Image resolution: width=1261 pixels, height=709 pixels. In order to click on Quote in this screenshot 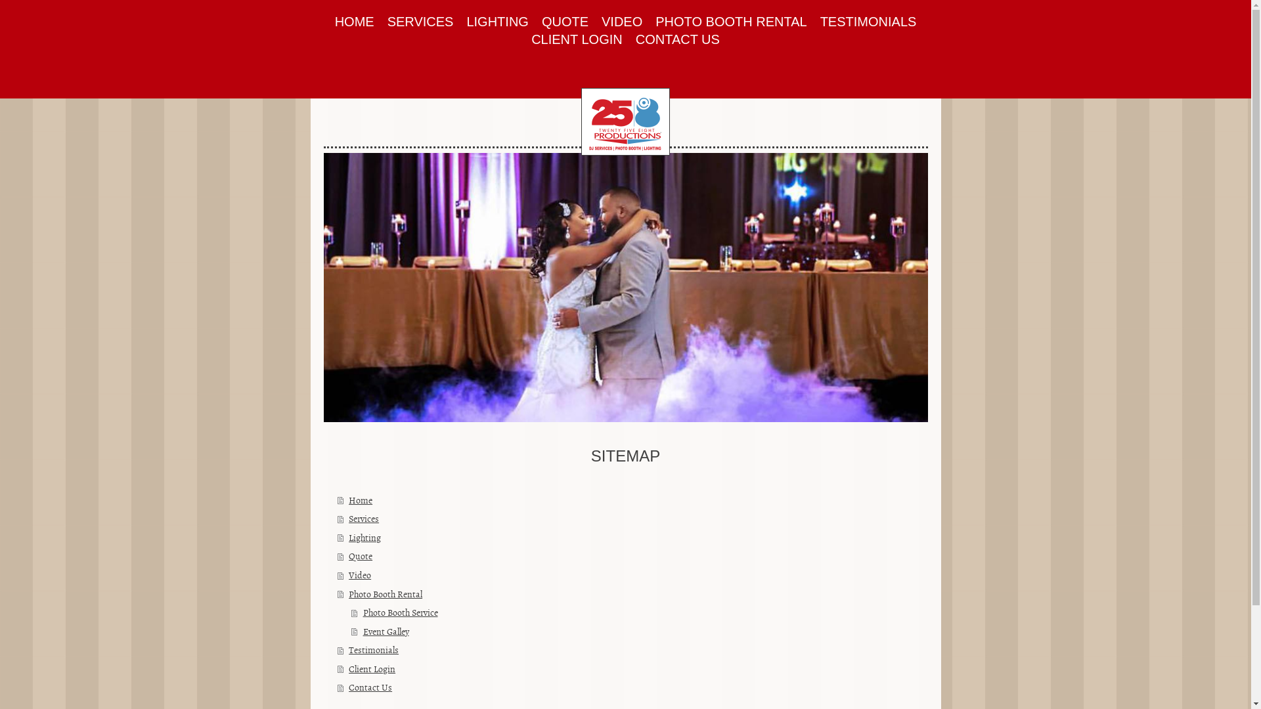, I will do `click(633, 557)`.